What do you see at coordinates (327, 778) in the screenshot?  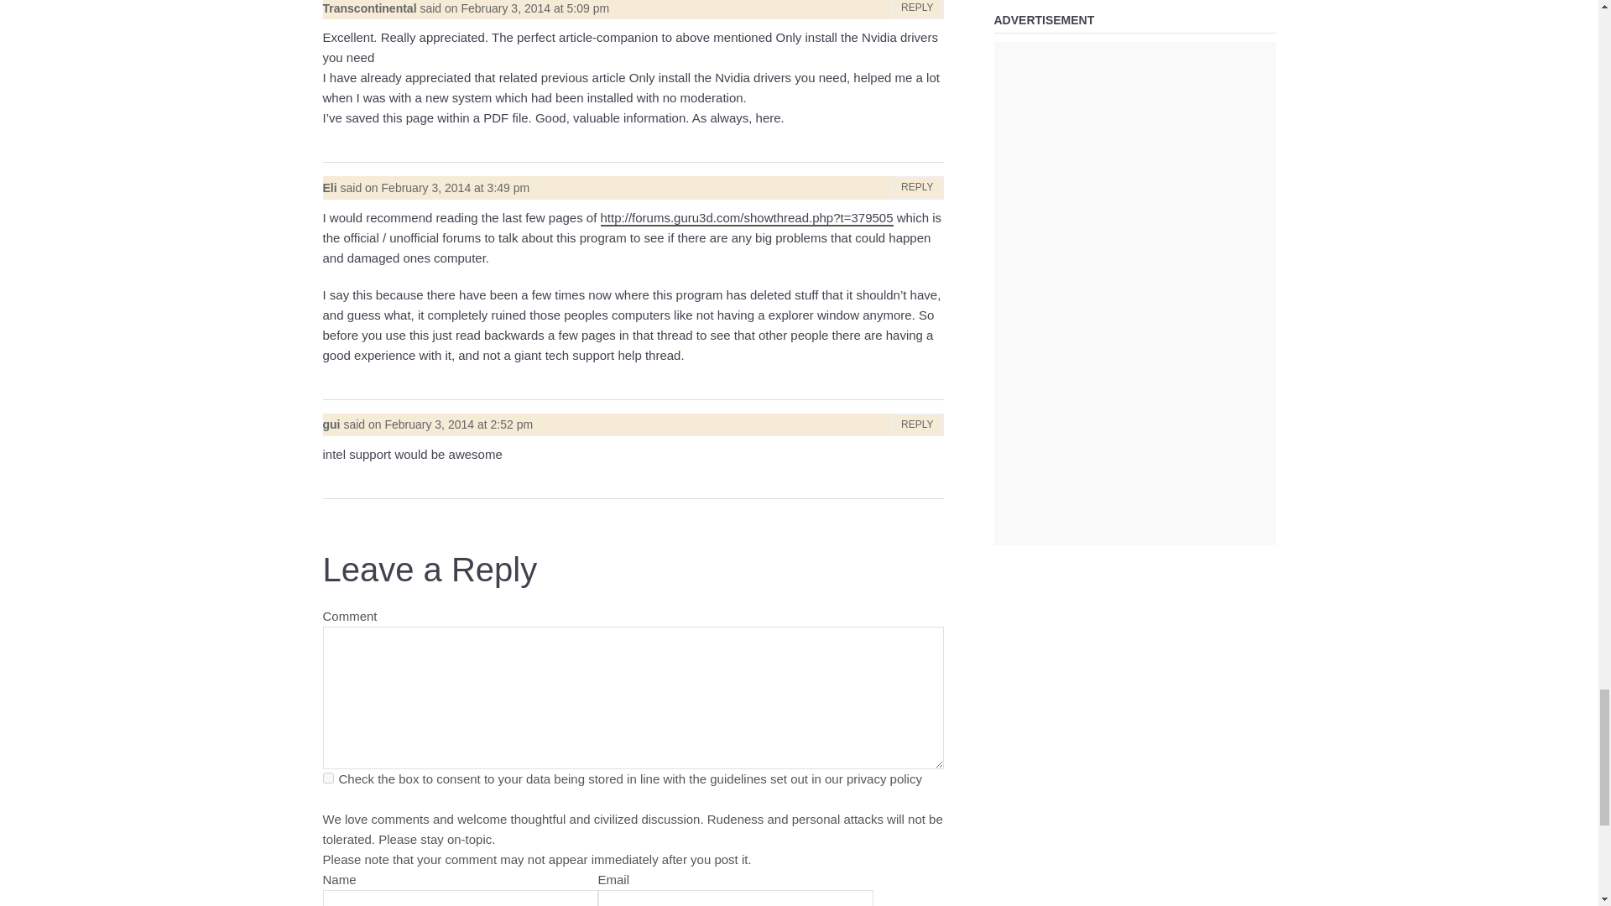 I see `privacy-key` at bounding box center [327, 778].